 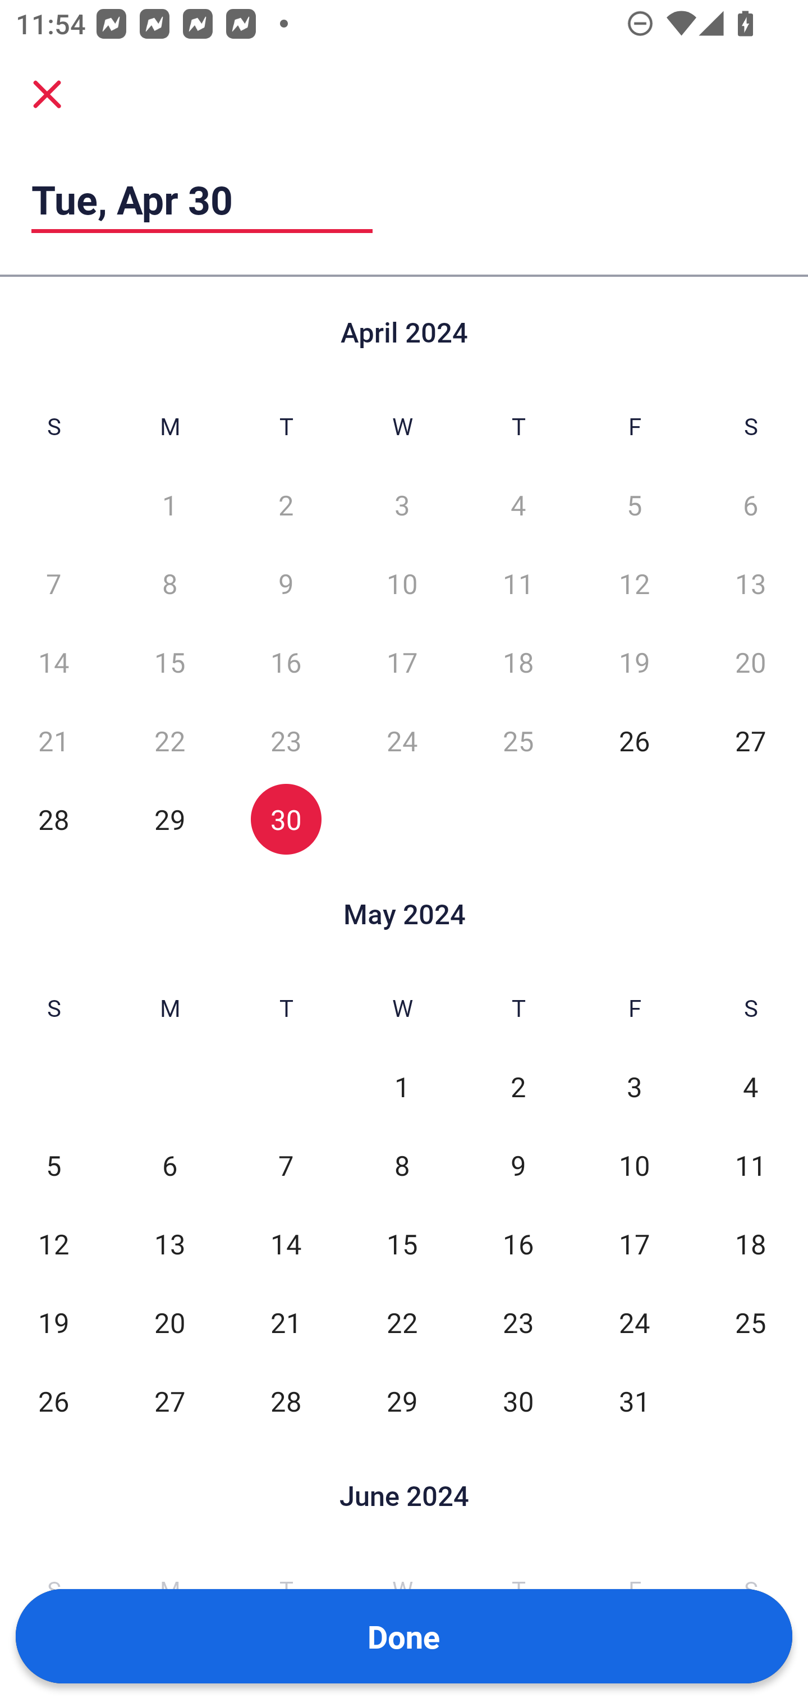 What do you see at coordinates (751, 583) in the screenshot?
I see `13 Sat, Apr 13, Not Selected` at bounding box center [751, 583].